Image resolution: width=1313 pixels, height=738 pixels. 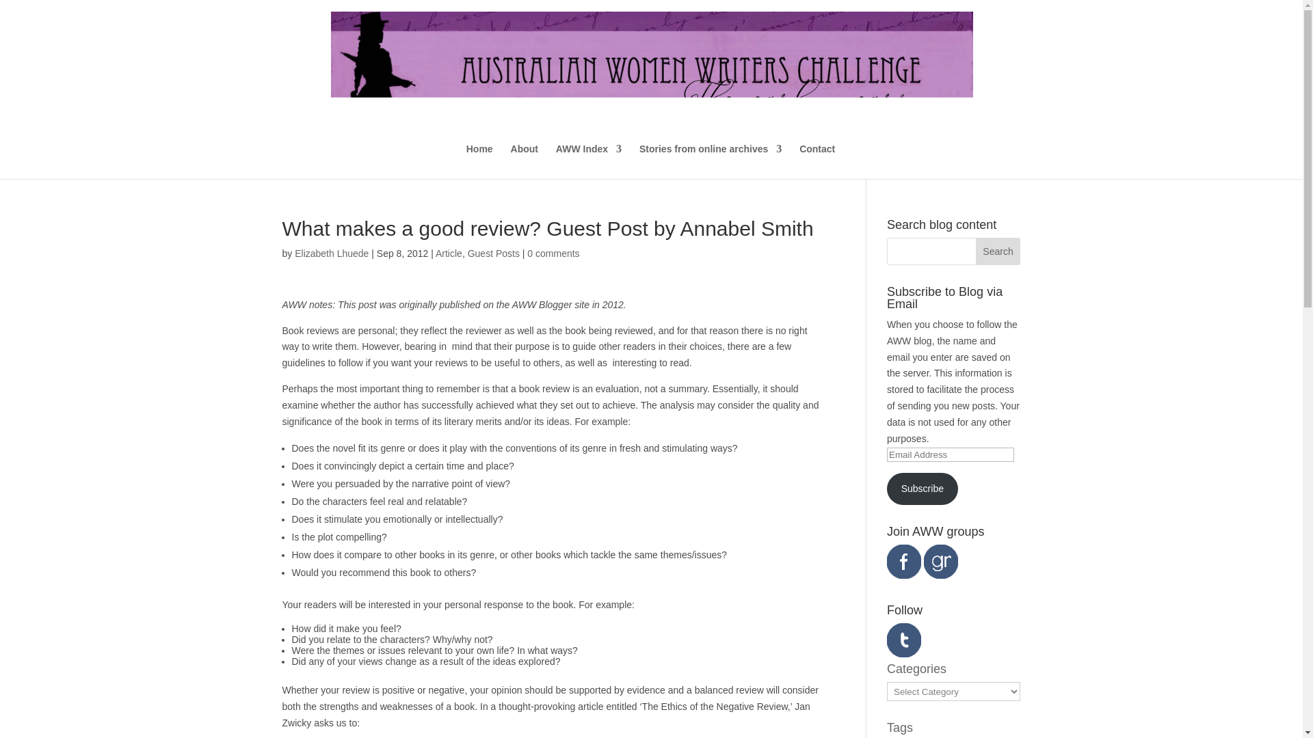 What do you see at coordinates (588, 161) in the screenshot?
I see `AWW Index` at bounding box center [588, 161].